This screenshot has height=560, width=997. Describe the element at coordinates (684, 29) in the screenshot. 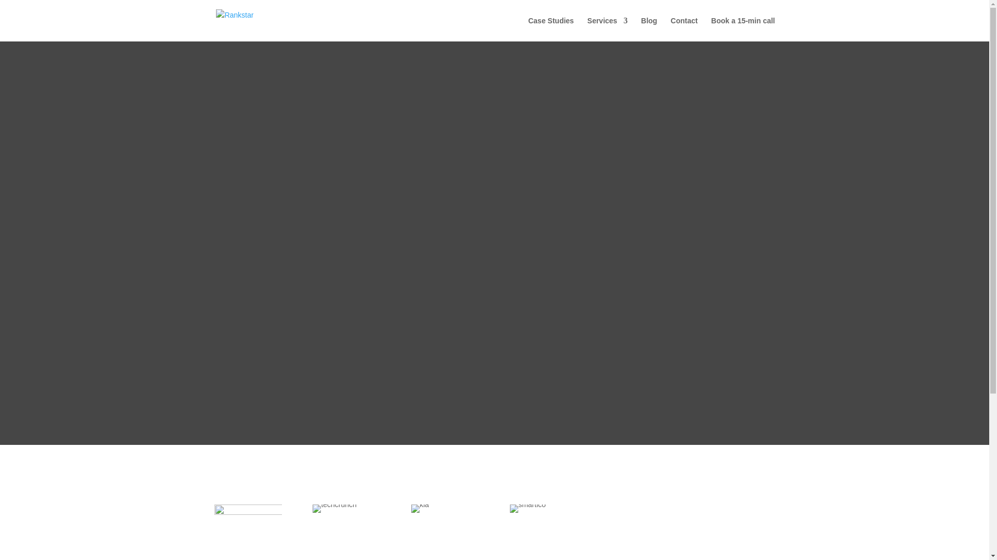

I see `Contact` at that location.